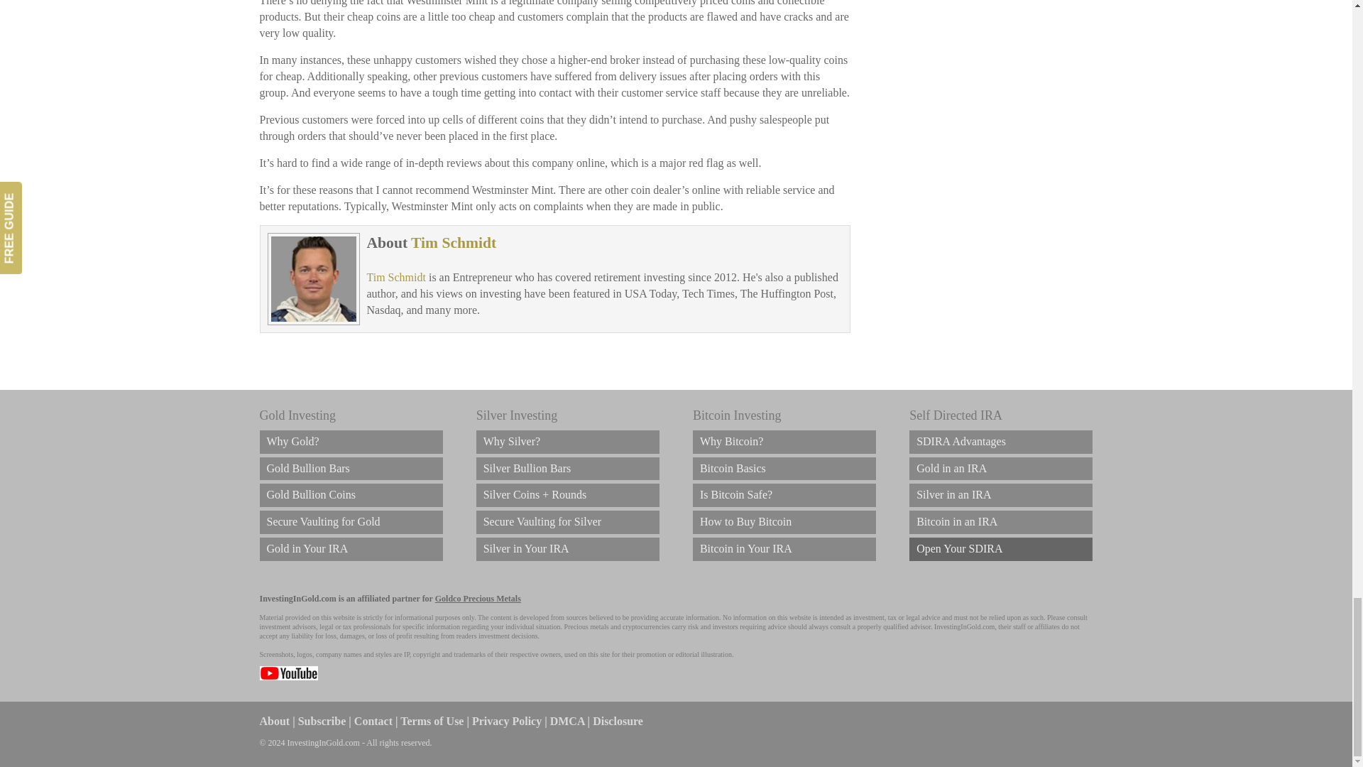 This screenshot has height=767, width=1363. I want to click on Tim Schmidt, so click(396, 277).